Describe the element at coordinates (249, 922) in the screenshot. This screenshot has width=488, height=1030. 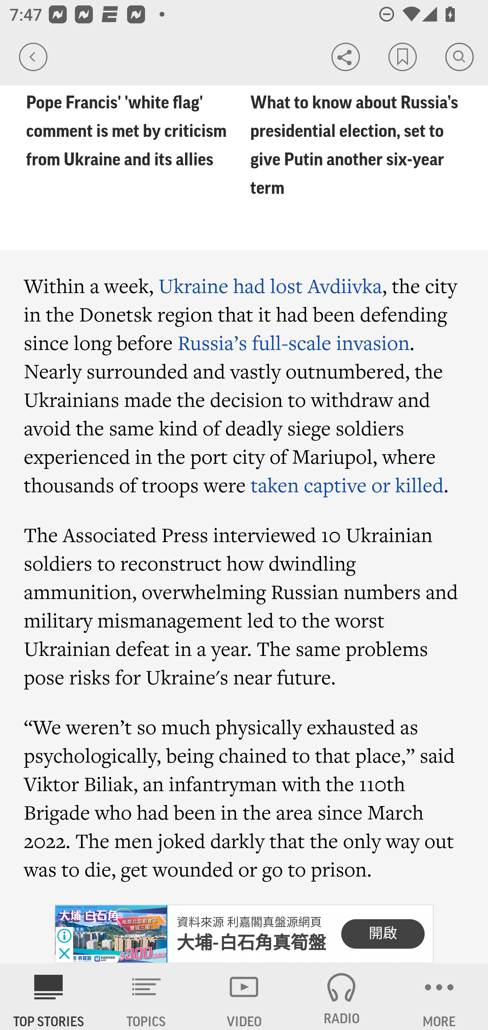
I see `資料來源 利嘉閣真盤源網頁` at that location.